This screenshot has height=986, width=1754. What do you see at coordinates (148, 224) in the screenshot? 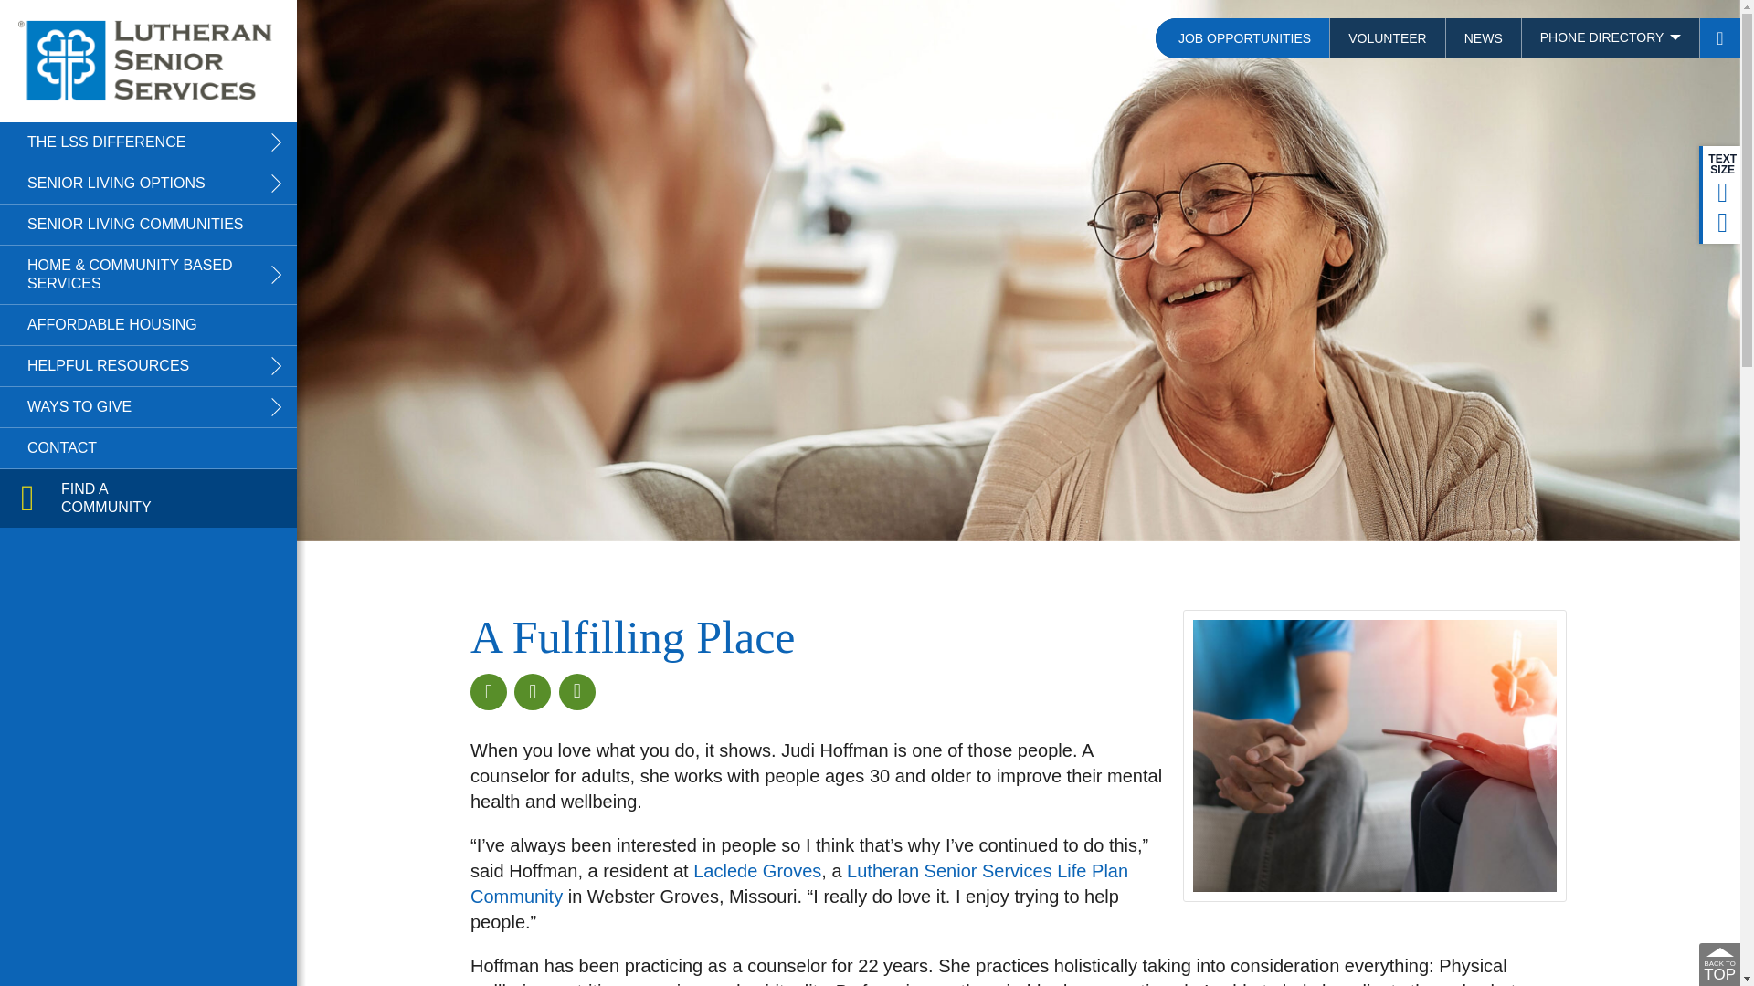
I see `SENIOR LIVING COMMUNITIES` at bounding box center [148, 224].